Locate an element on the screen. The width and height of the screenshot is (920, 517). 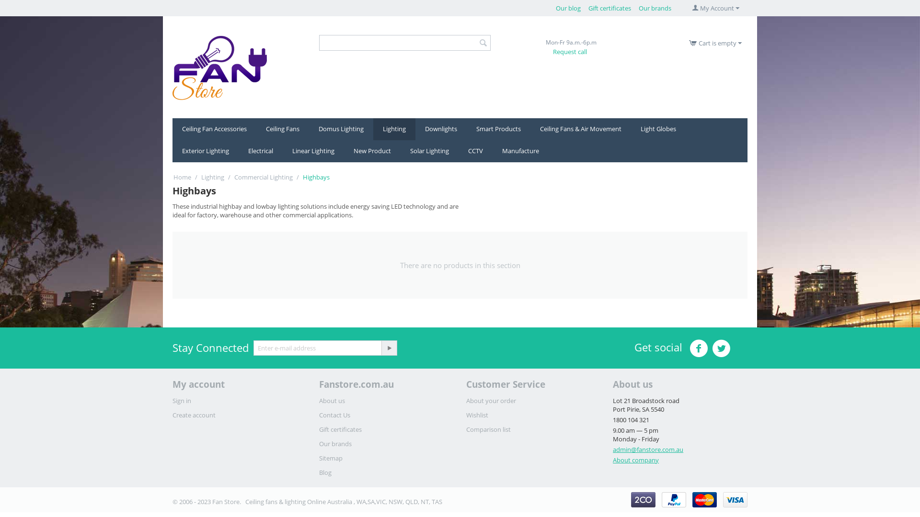
About your order is located at coordinates (491, 401).